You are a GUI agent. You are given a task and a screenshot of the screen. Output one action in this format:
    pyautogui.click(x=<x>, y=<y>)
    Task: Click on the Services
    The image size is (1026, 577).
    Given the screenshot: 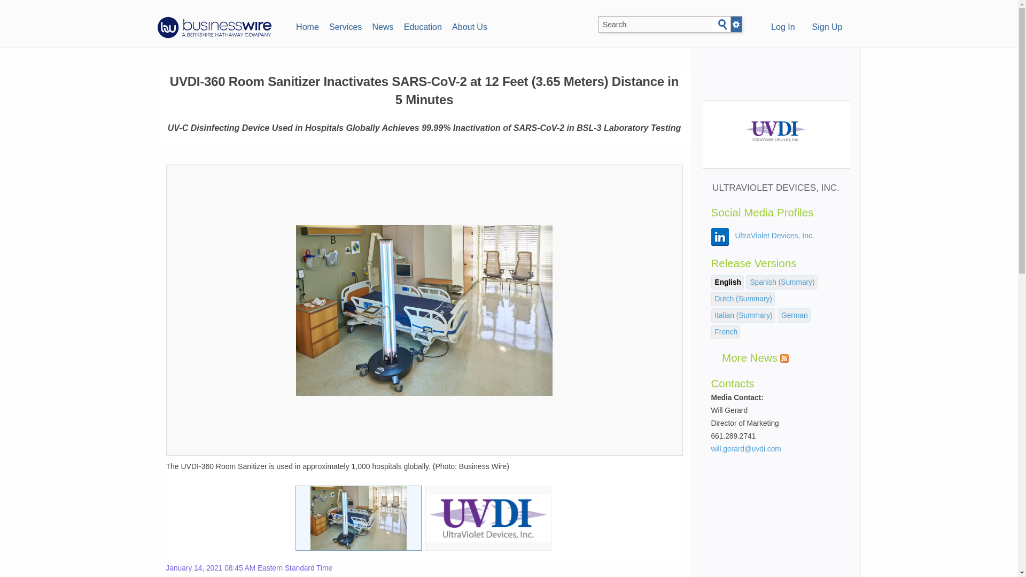 What is the action you would take?
    pyautogui.click(x=345, y=26)
    